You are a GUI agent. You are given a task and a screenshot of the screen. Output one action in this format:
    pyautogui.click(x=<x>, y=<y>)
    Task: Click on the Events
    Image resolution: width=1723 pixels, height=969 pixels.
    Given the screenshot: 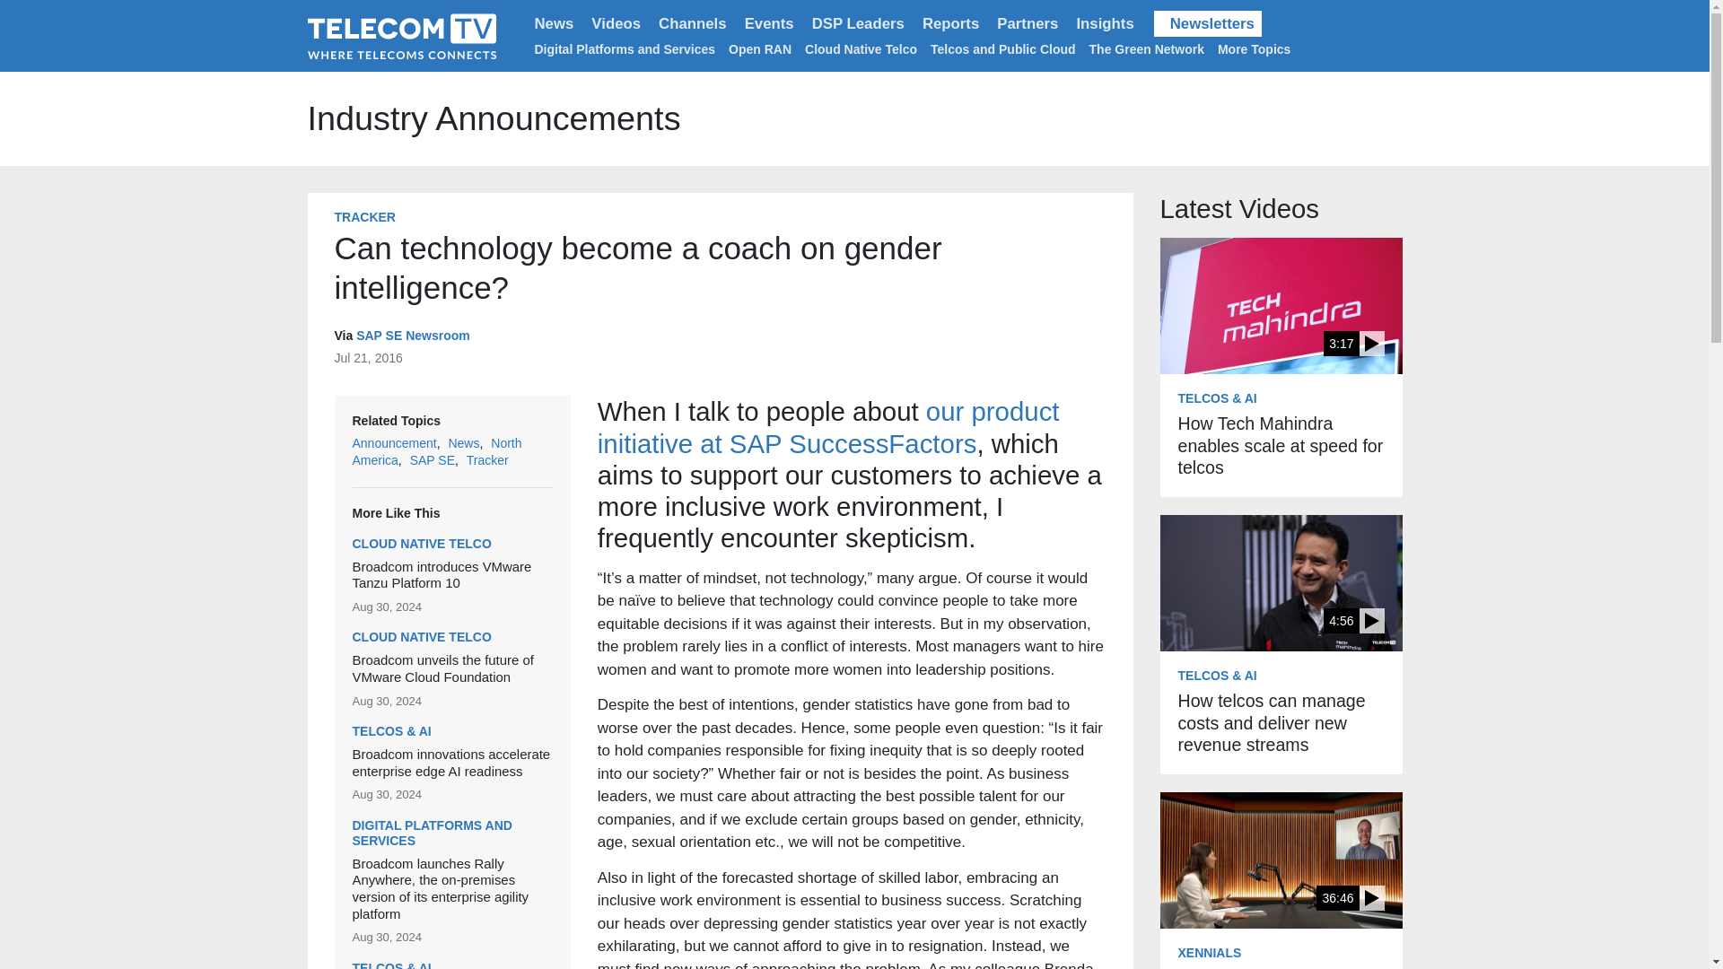 What is the action you would take?
    pyautogui.click(x=768, y=23)
    